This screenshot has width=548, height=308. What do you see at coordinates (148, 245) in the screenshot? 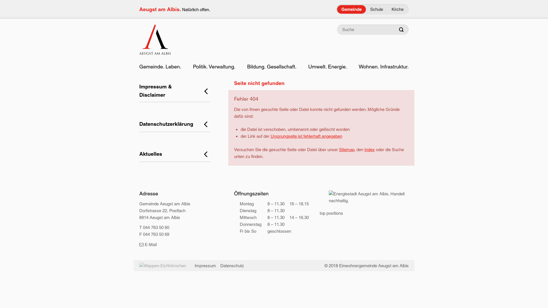
I see `E-Mail` at bounding box center [148, 245].